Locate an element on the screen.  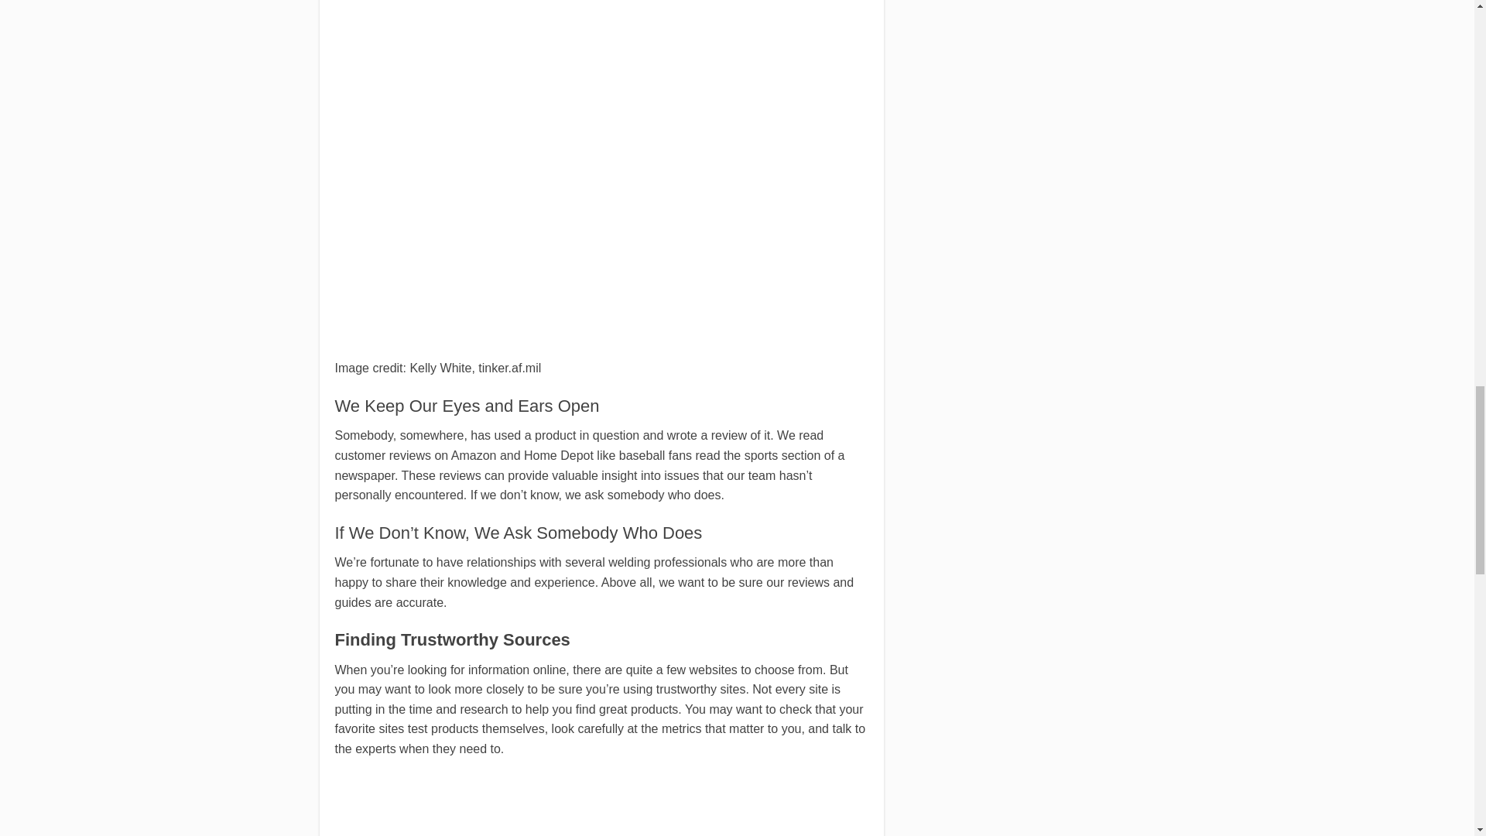
Welding and Metal Fabrication is located at coordinates (392, 805).